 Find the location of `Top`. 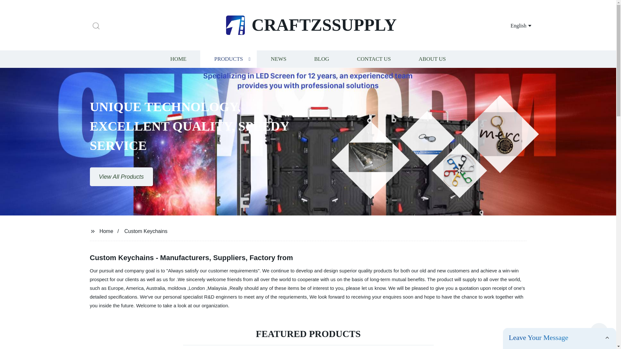

Top is located at coordinates (599, 332).